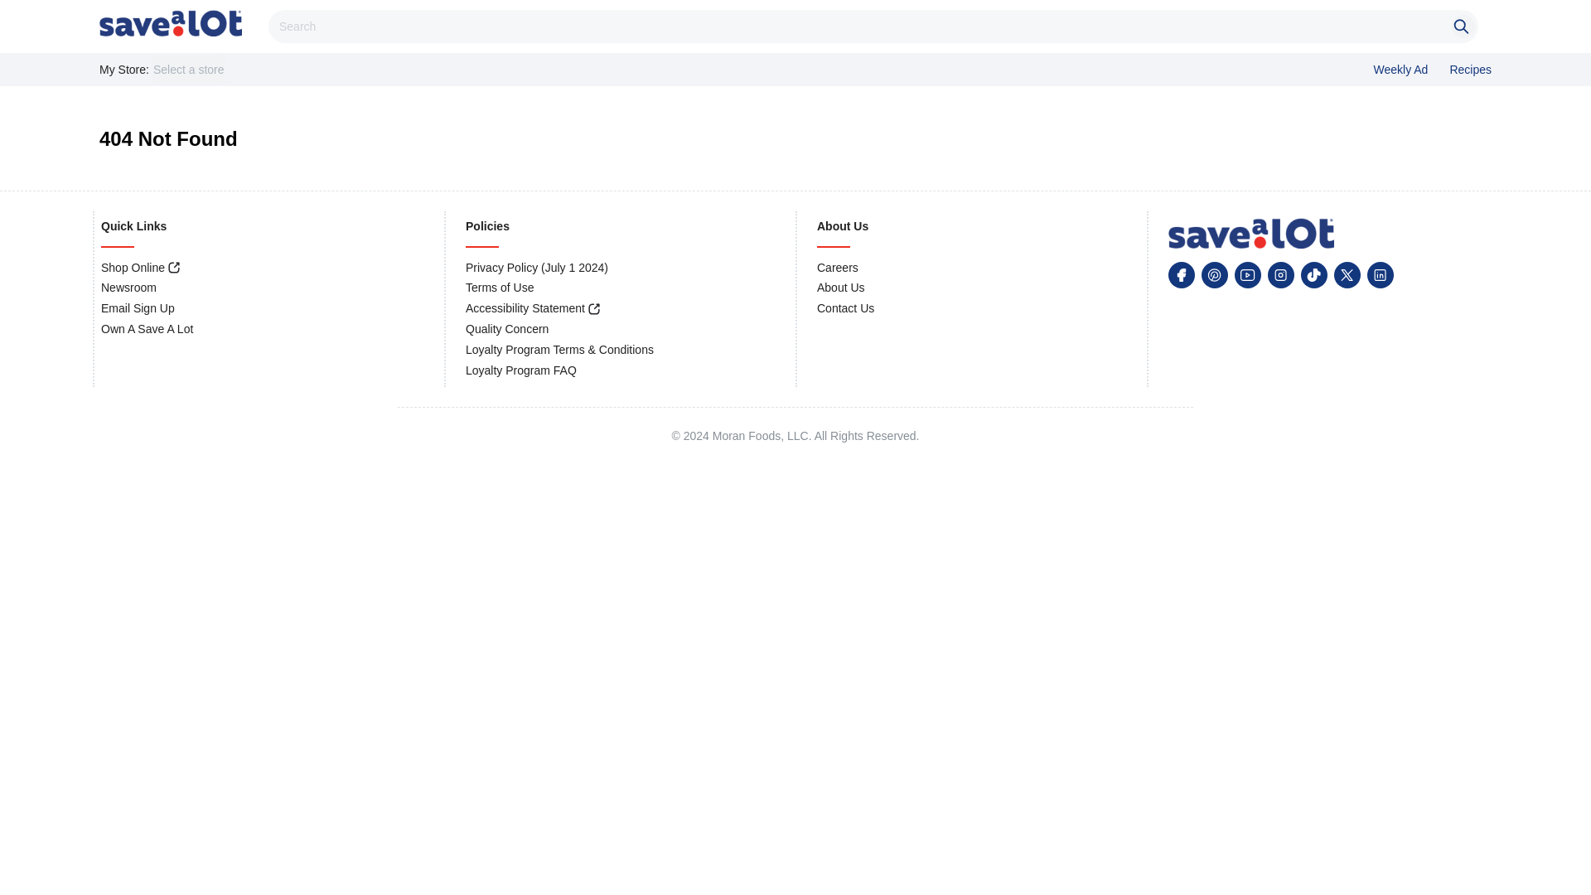 The image size is (1591, 895). Describe the element at coordinates (838, 267) in the screenshot. I see `Careers` at that location.